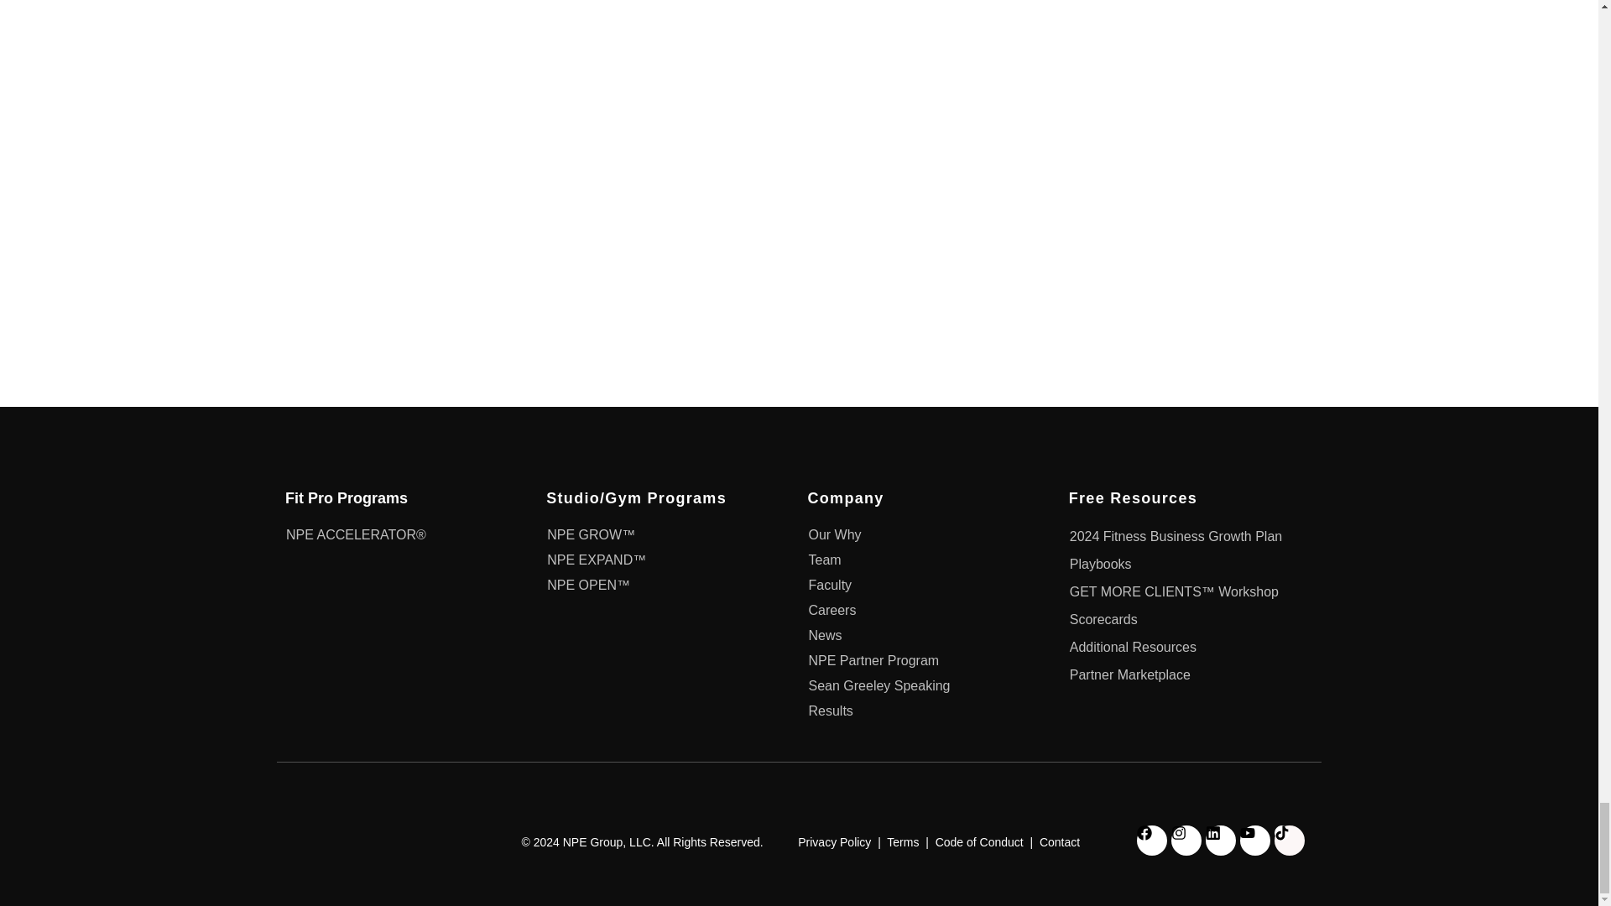 The height and width of the screenshot is (906, 1611). I want to click on Results, so click(921, 711).